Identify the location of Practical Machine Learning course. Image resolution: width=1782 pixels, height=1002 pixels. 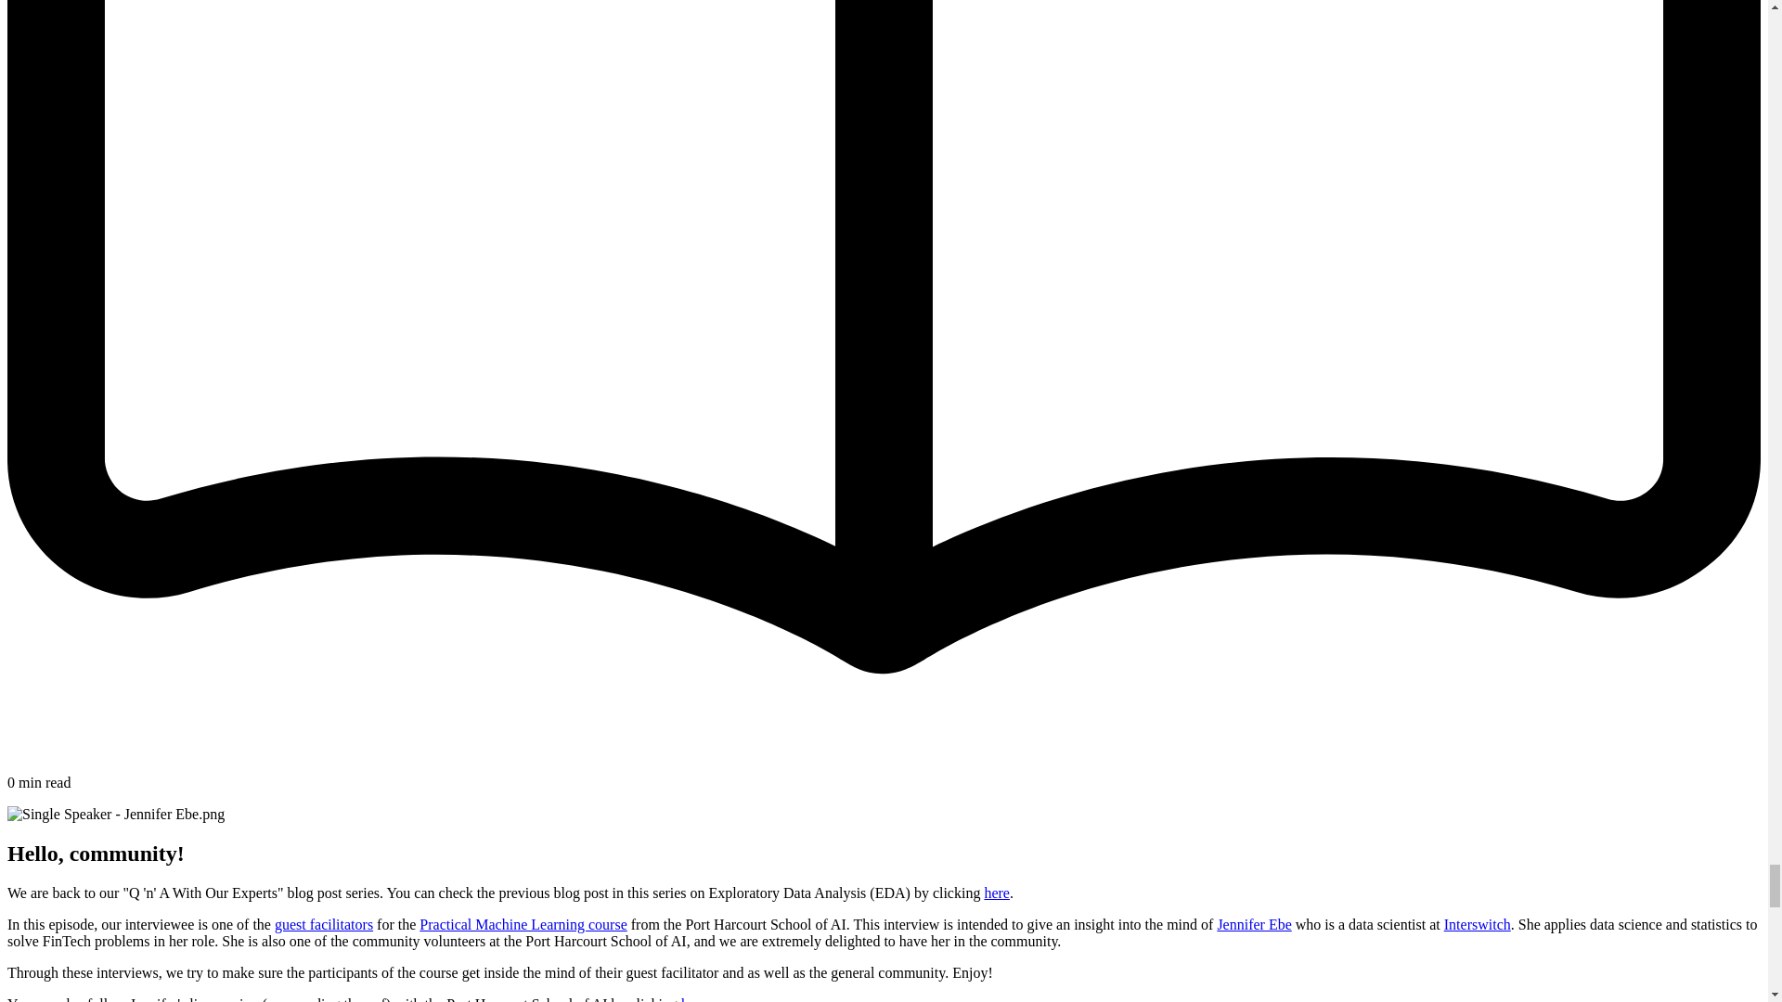
(523, 924).